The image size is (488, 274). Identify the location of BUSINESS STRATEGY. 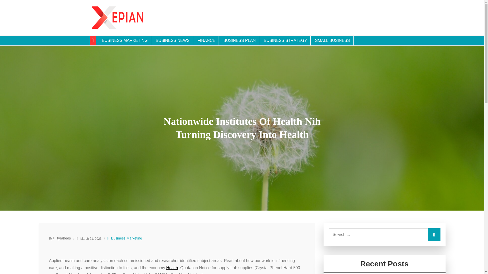
(285, 41).